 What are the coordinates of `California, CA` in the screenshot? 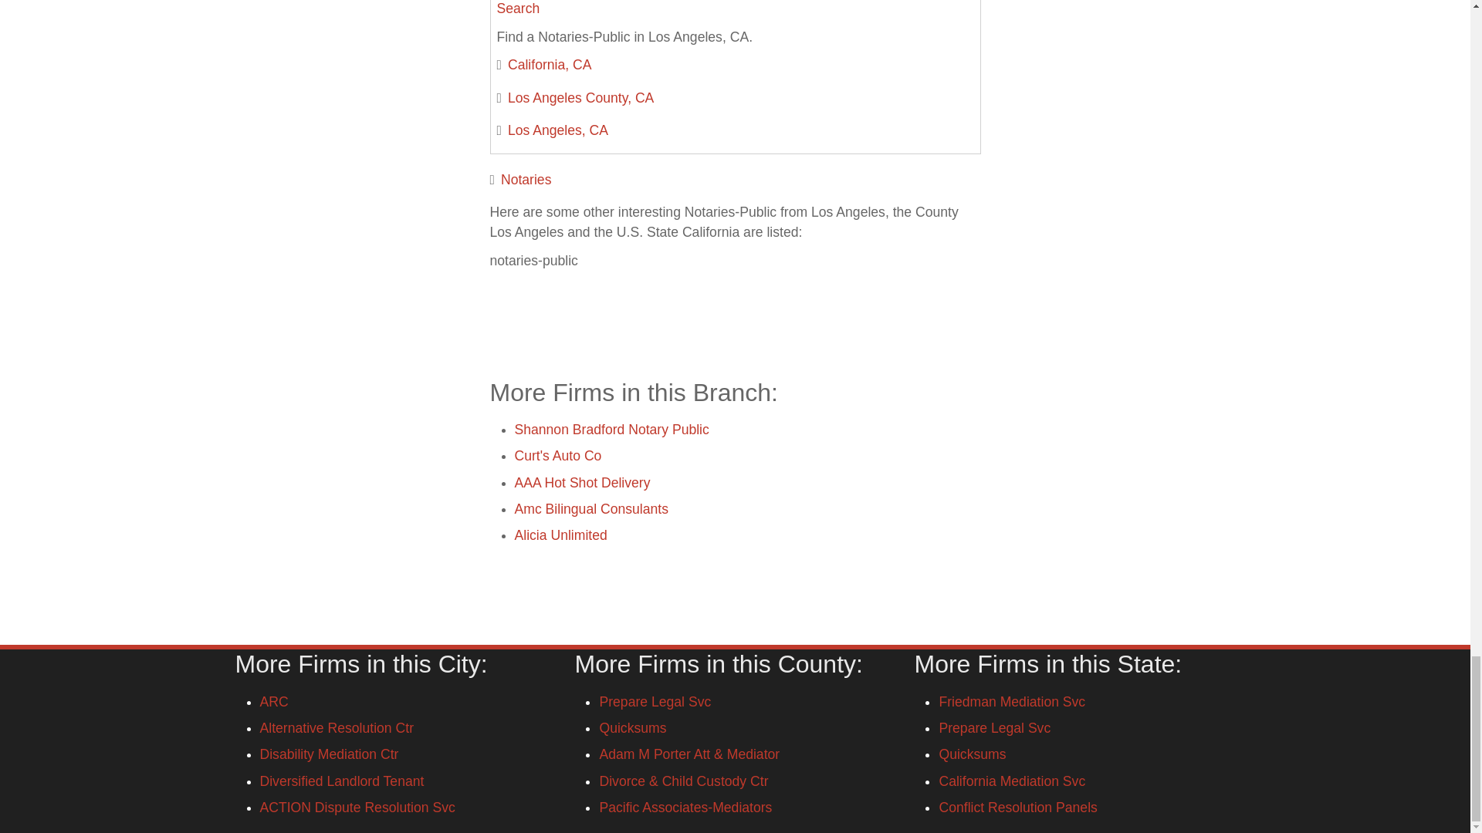 It's located at (550, 65).